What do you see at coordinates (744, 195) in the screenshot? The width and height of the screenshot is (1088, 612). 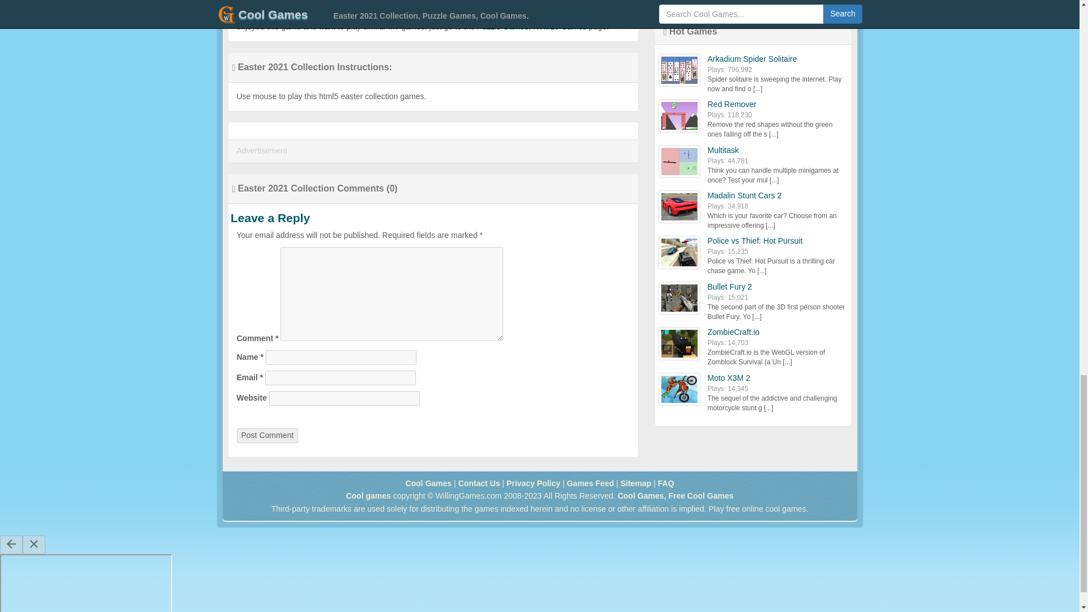 I see `Madalin Stunt Cars 2` at bounding box center [744, 195].